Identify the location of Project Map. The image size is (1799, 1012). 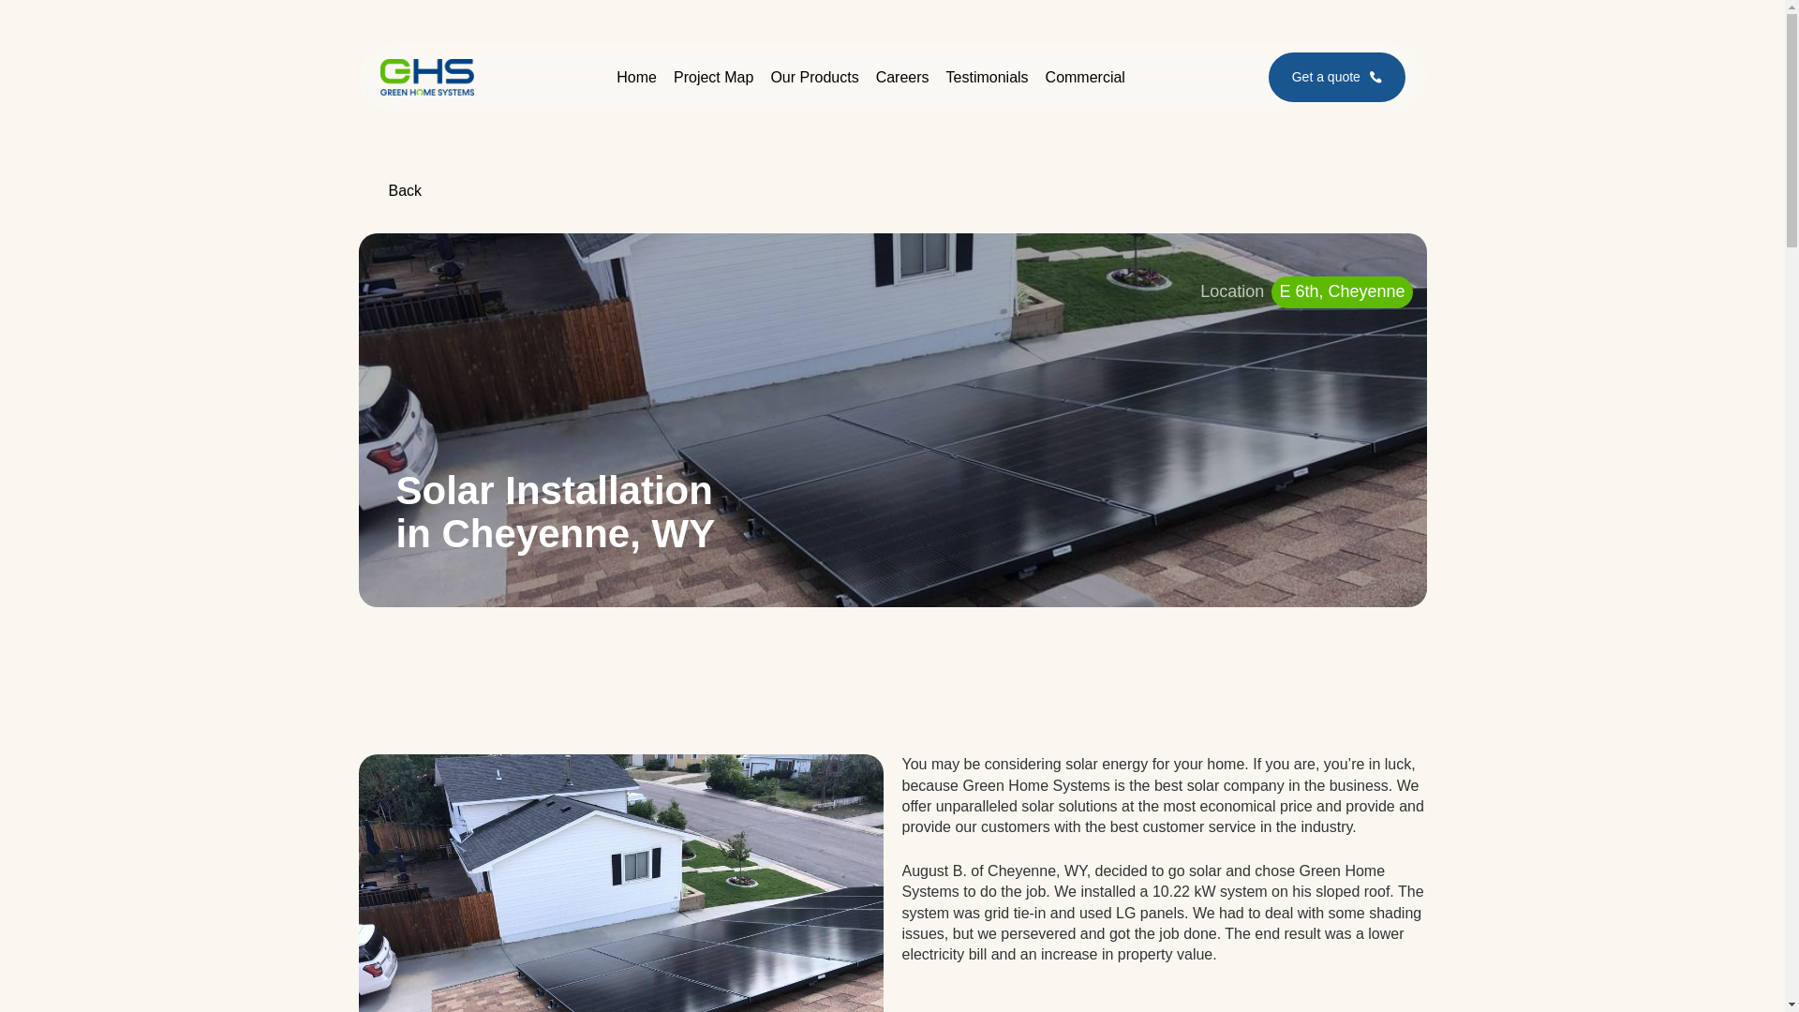
(713, 77).